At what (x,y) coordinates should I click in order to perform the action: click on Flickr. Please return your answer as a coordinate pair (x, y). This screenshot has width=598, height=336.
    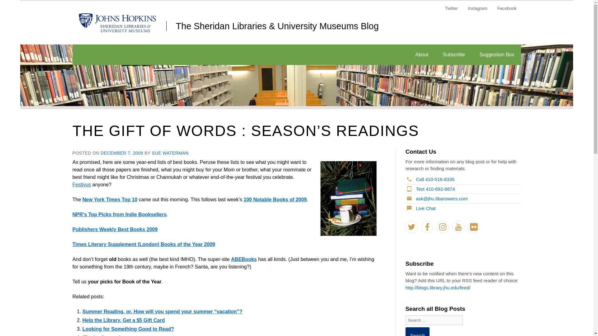
    Looking at the image, I should click on (474, 227).